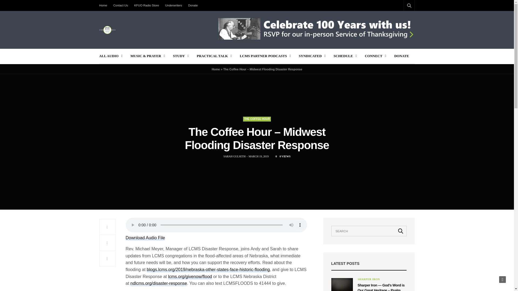 The image size is (518, 291). What do you see at coordinates (234, 156) in the screenshot?
I see `Posts by Sarah Gulseth` at bounding box center [234, 156].